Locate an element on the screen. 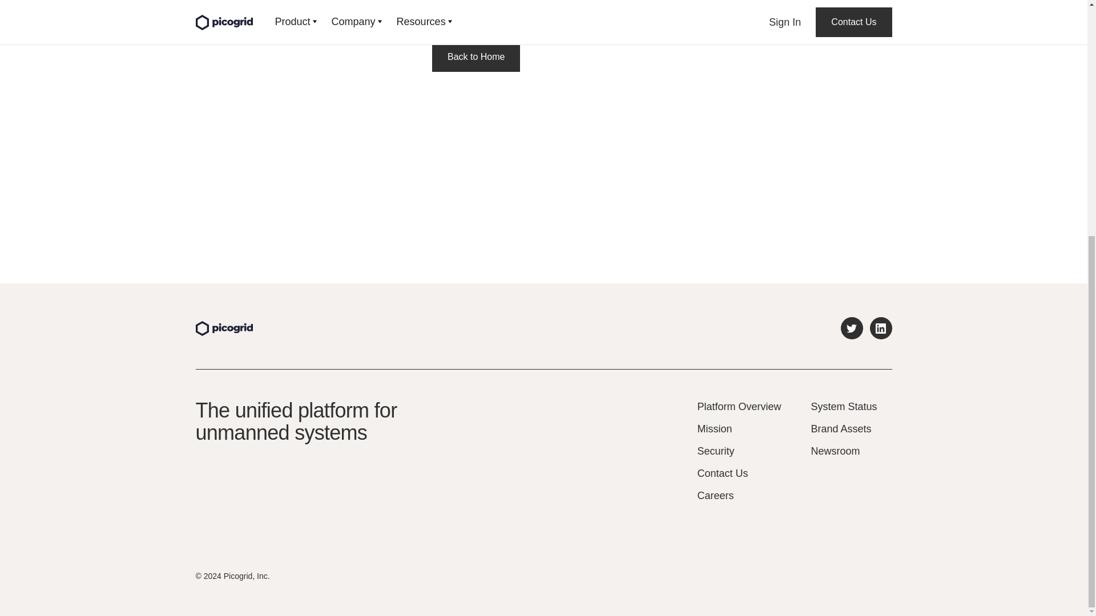  Newsroom is located at coordinates (844, 451).